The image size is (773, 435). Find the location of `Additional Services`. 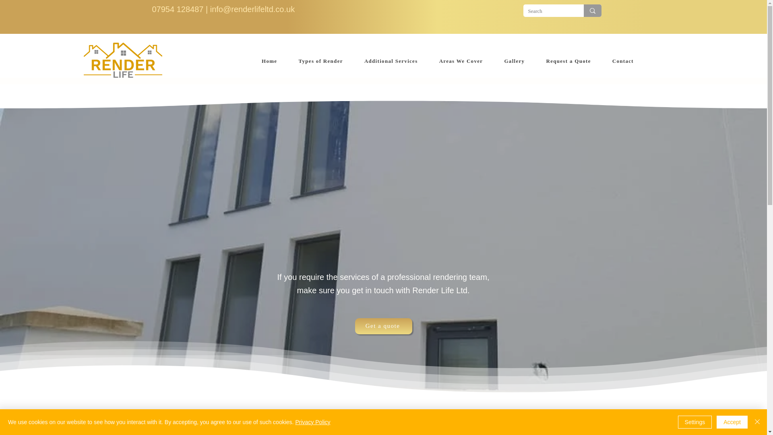

Additional Services is located at coordinates (391, 61).